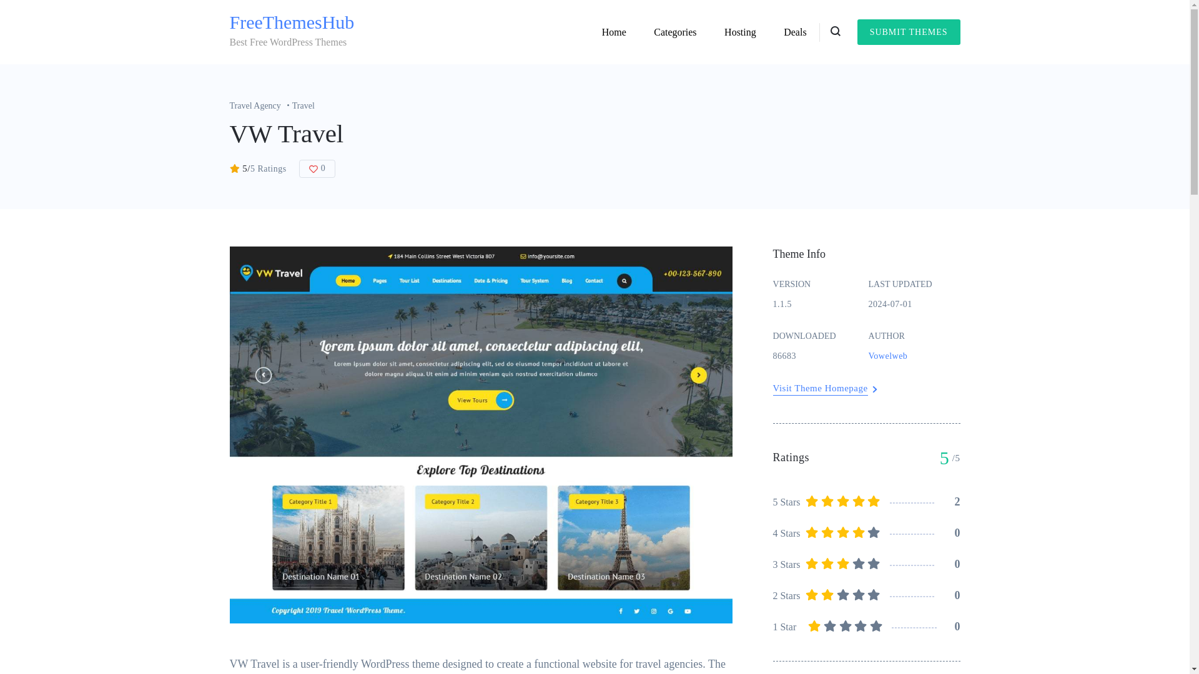 This screenshot has width=1199, height=674. Describe the element at coordinates (908, 32) in the screenshot. I see `SUBMIT THEMES` at that location.